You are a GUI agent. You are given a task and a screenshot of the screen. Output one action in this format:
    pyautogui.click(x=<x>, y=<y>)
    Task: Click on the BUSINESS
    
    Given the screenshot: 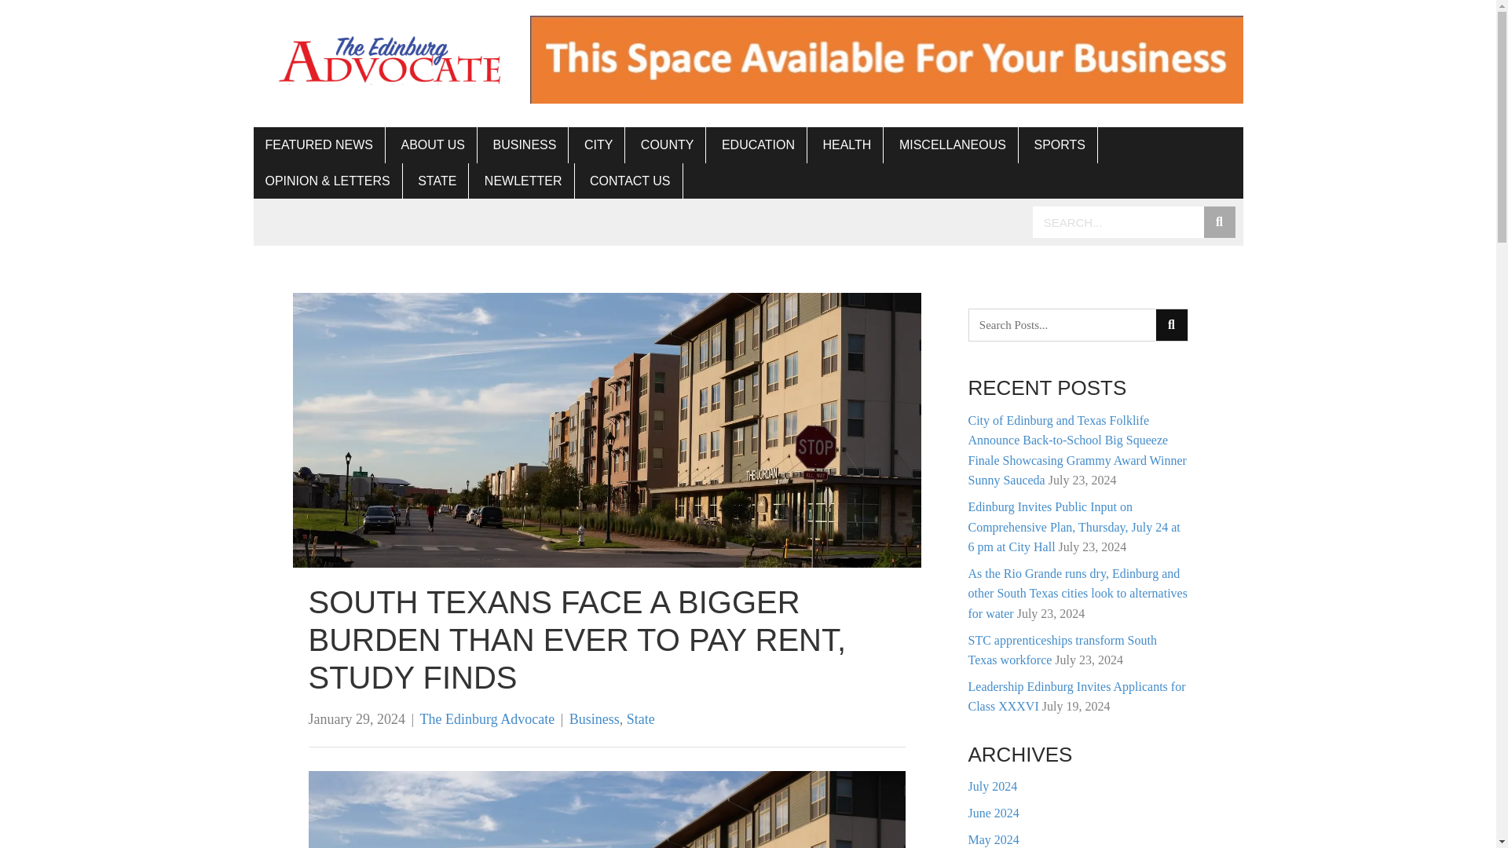 What is the action you would take?
    pyautogui.click(x=525, y=145)
    